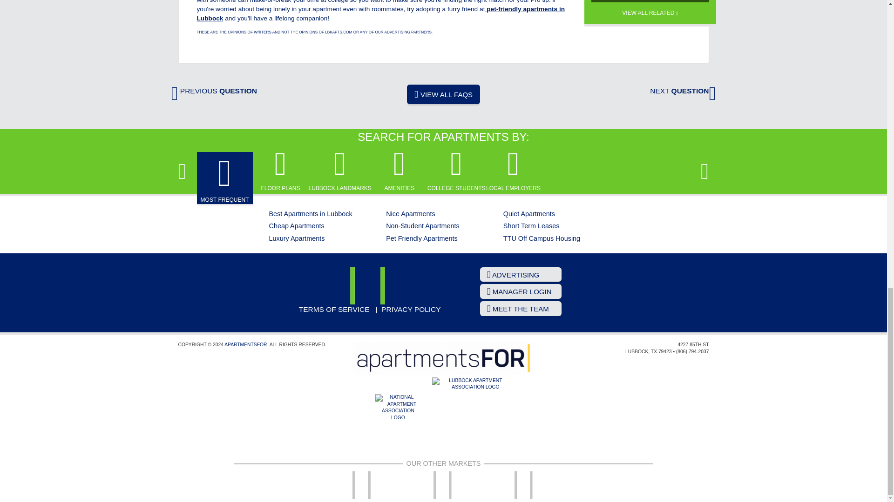 The width and height of the screenshot is (894, 502). What do you see at coordinates (381, 13) in the screenshot?
I see `See Pet Friendly Apartments in Lubbock!` at bounding box center [381, 13].